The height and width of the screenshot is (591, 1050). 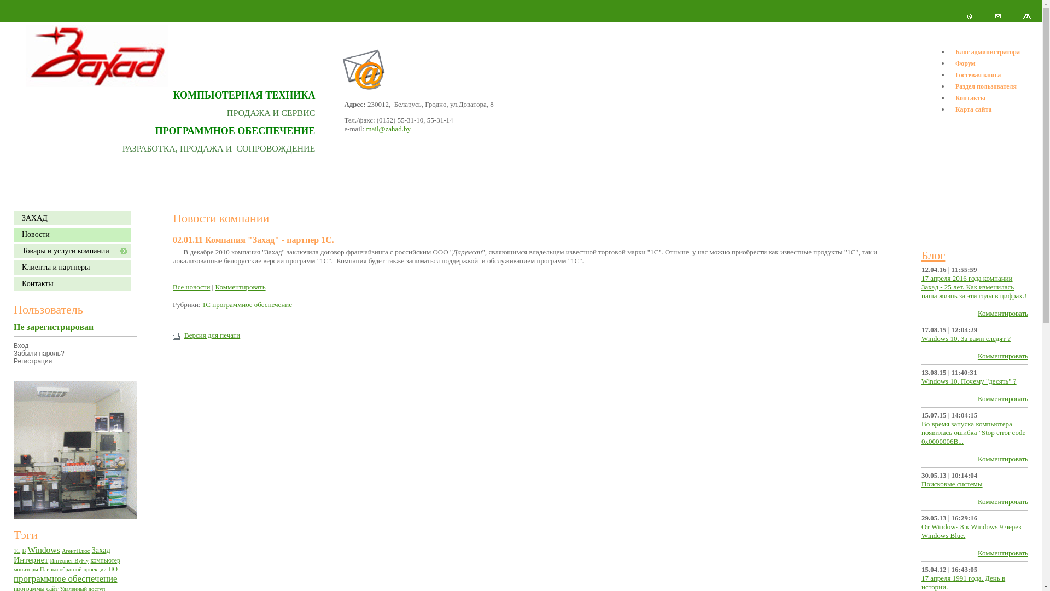 I want to click on B, so click(x=24, y=551).